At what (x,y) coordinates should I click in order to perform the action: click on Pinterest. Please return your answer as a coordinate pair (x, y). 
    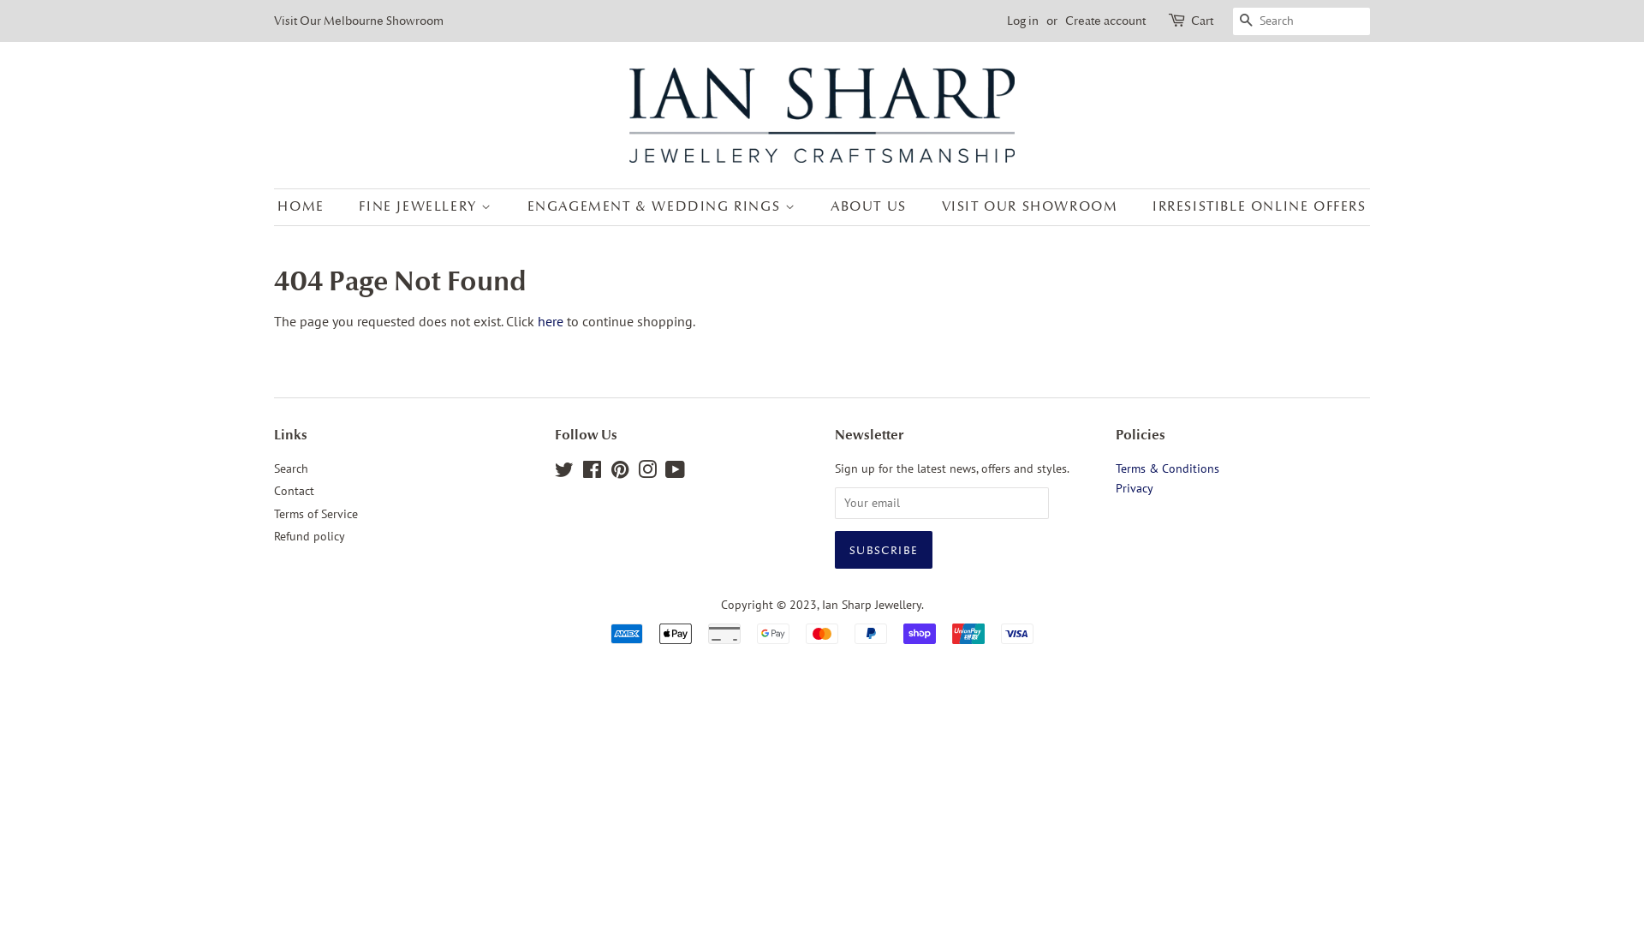
    Looking at the image, I should click on (619, 473).